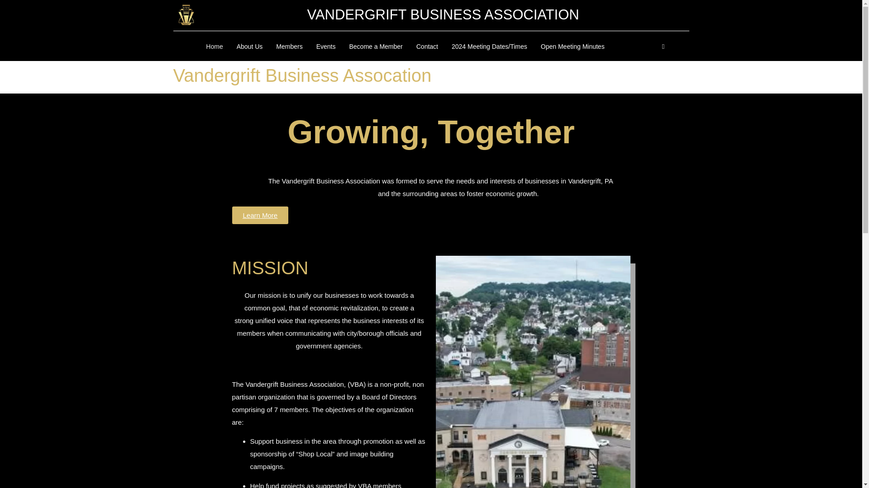 The height and width of the screenshot is (488, 869). Describe the element at coordinates (326, 47) in the screenshot. I see `Events` at that location.